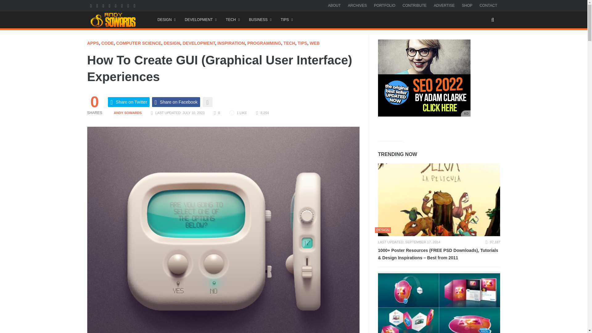 The image size is (592, 333). I want to click on ABOUT, so click(334, 5).